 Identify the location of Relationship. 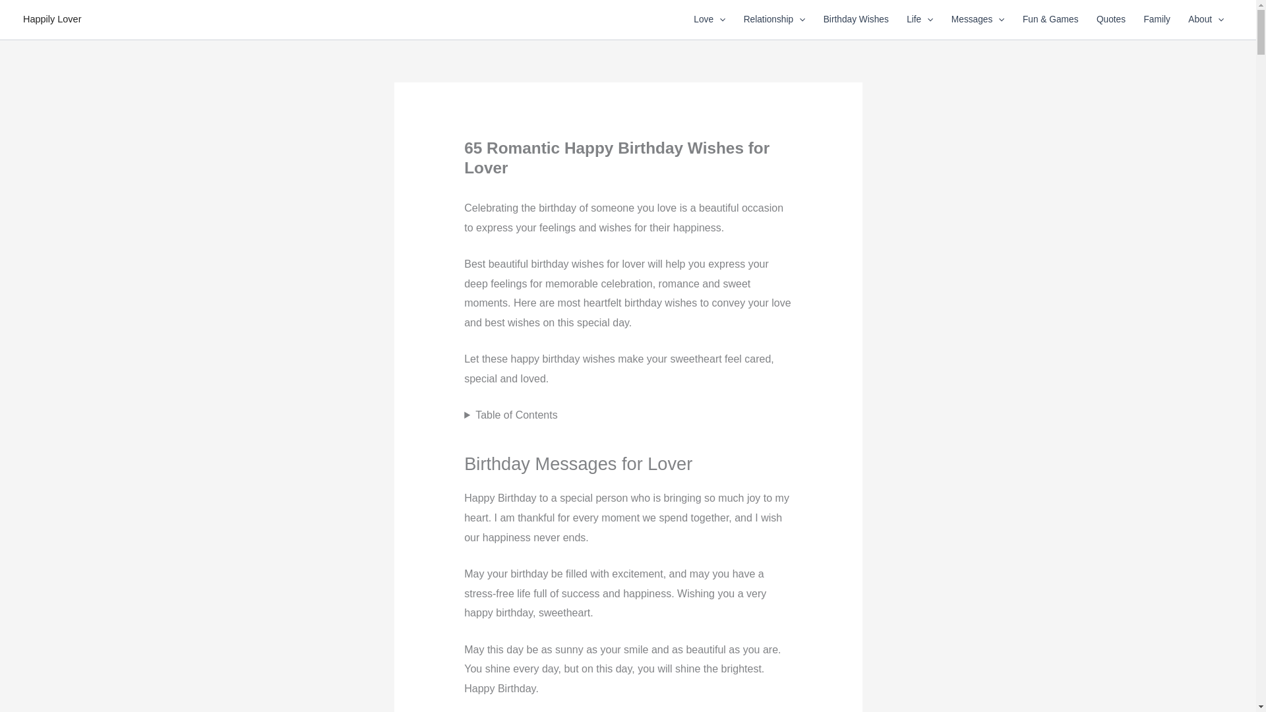
(774, 20).